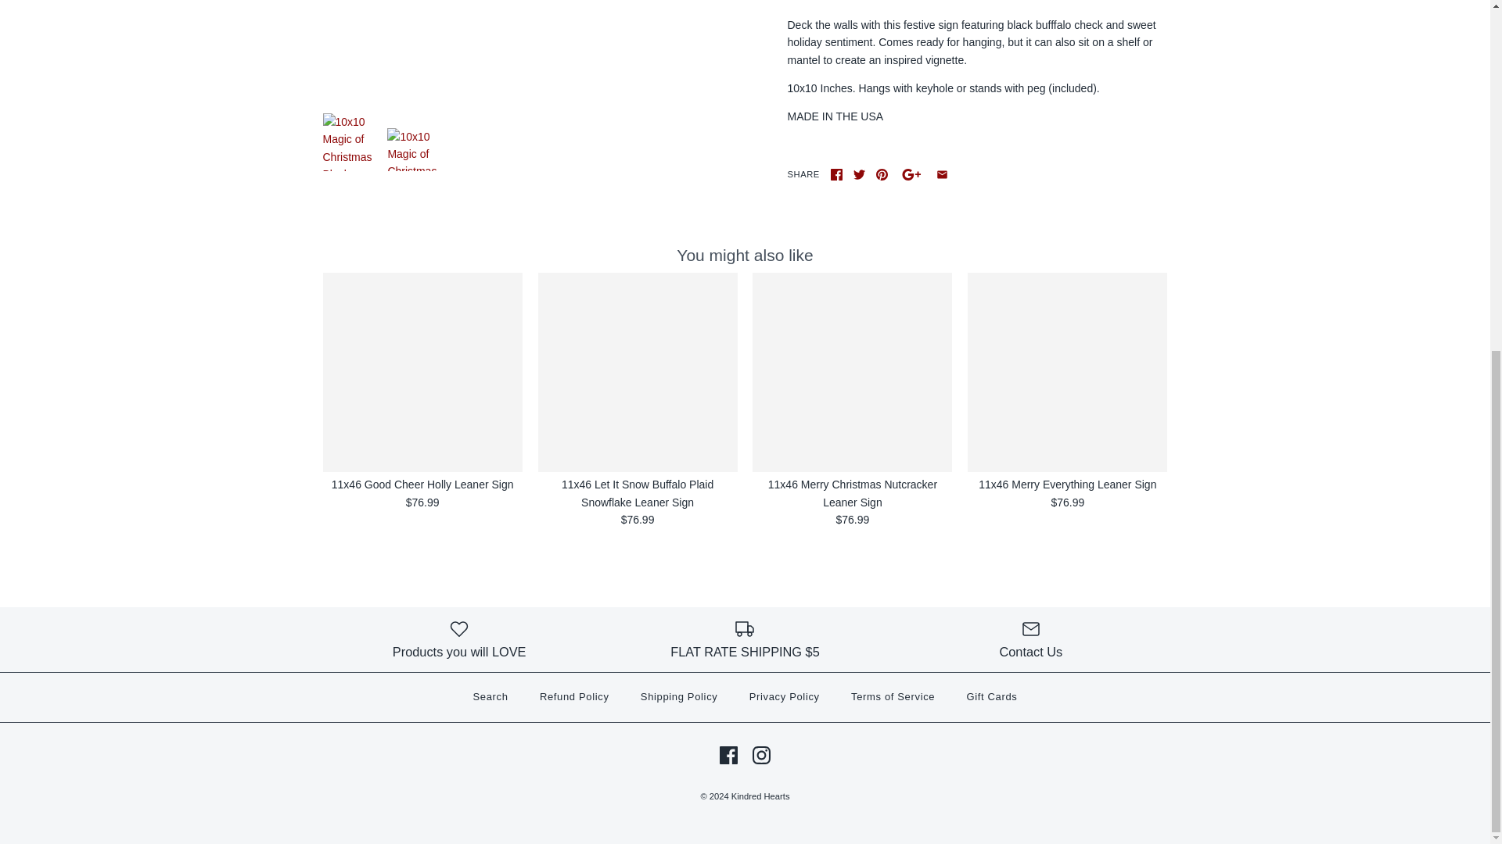  What do you see at coordinates (859, 175) in the screenshot?
I see `Share on Twitter` at bounding box center [859, 175].